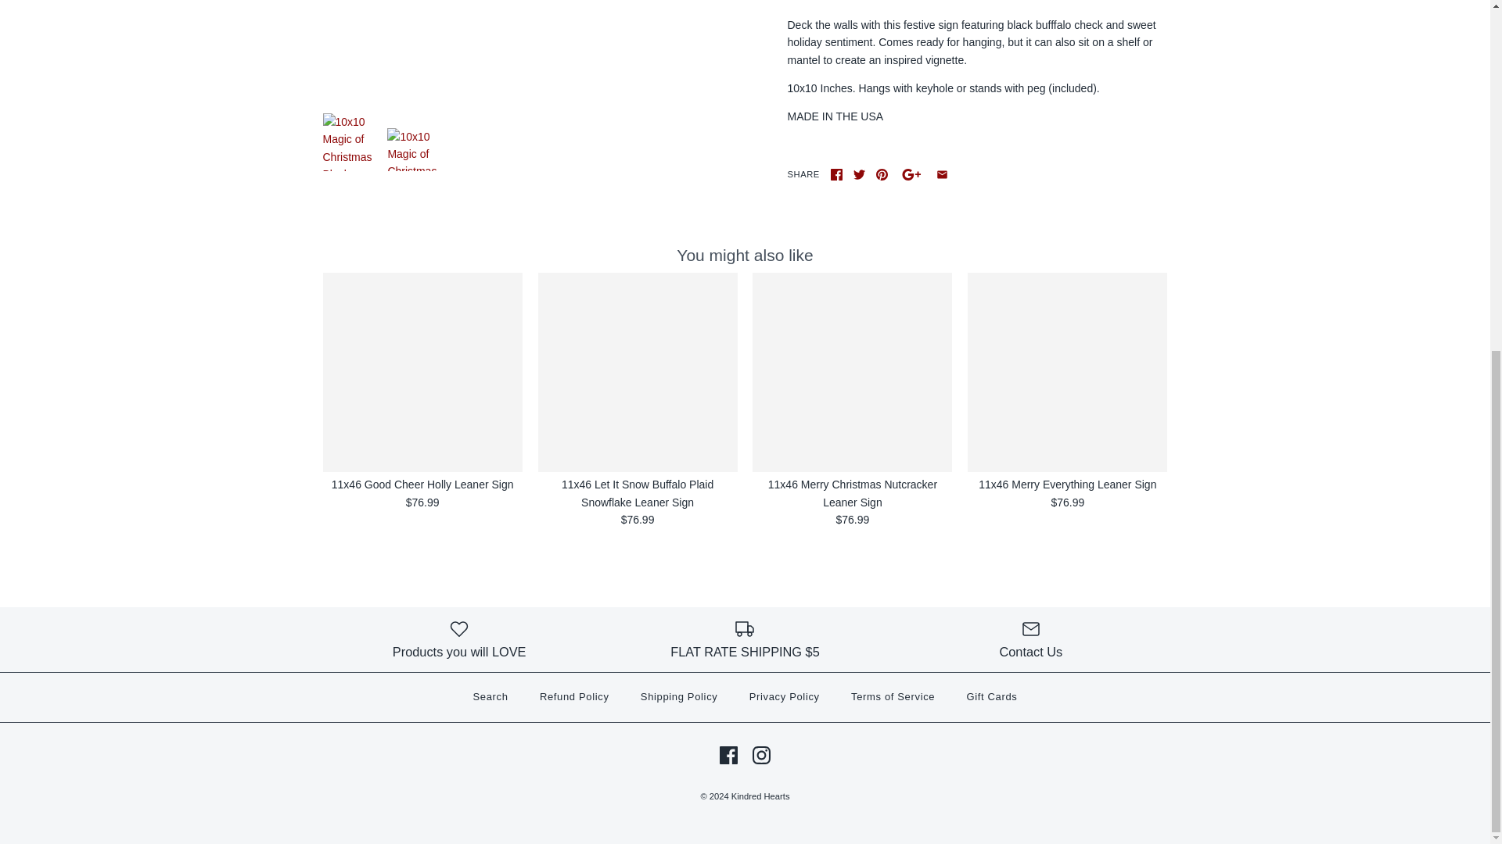  What do you see at coordinates (859, 175) in the screenshot?
I see `Share on Twitter` at bounding box center [859, 175].